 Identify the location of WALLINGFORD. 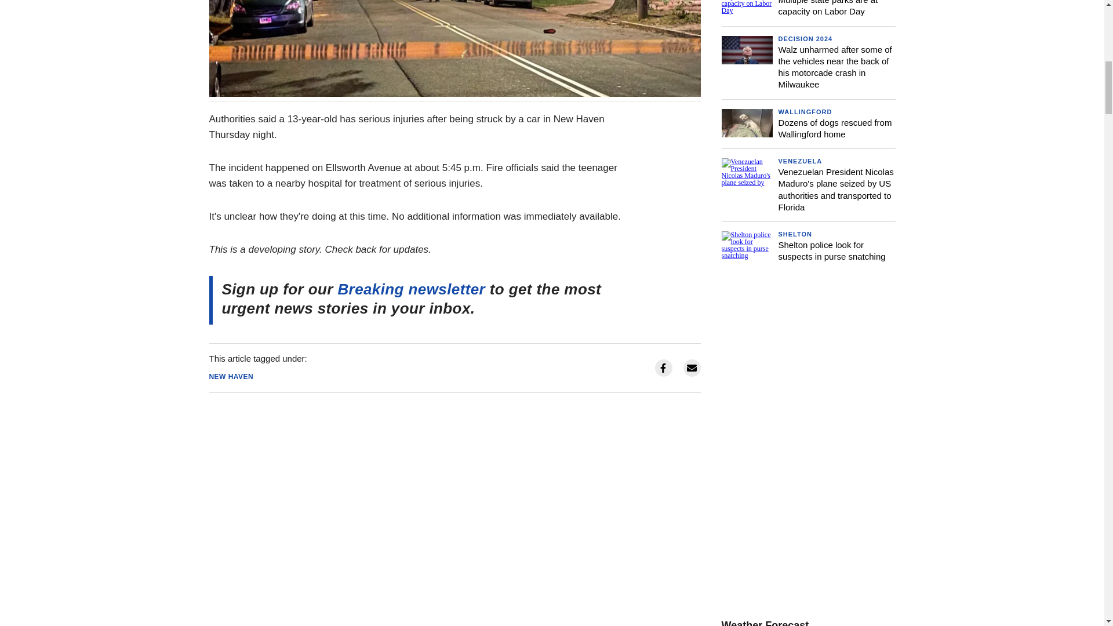
(805, 111).